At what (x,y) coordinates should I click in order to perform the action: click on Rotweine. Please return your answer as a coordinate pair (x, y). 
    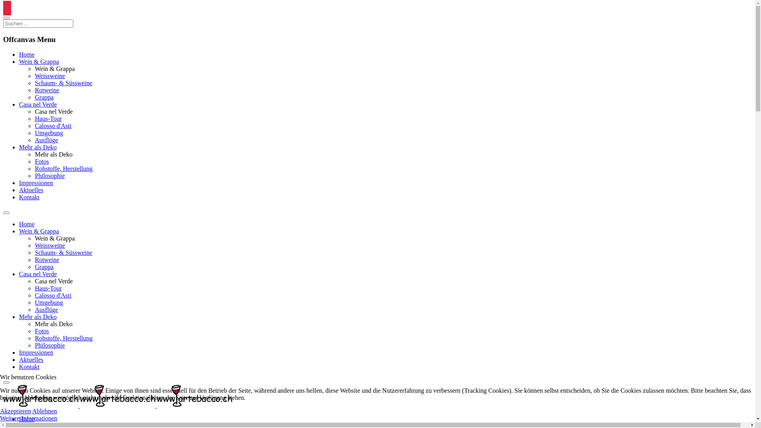
    Looking at the image, I should click on (47, 260).